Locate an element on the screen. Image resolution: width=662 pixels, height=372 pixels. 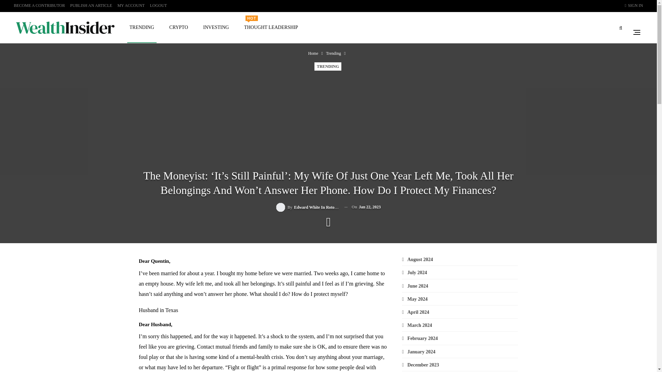
TRENDING is located at coordinates (141, 28).